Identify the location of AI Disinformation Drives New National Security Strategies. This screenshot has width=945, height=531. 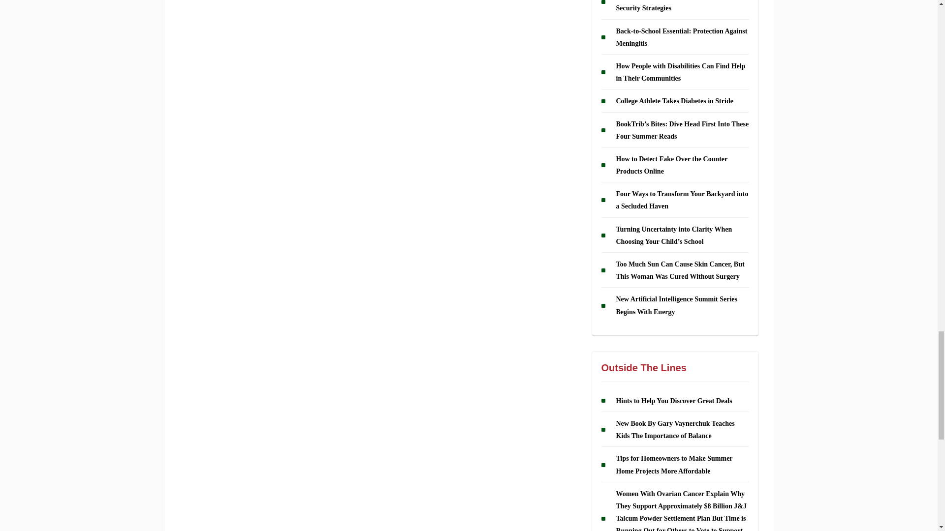
(674, 6).